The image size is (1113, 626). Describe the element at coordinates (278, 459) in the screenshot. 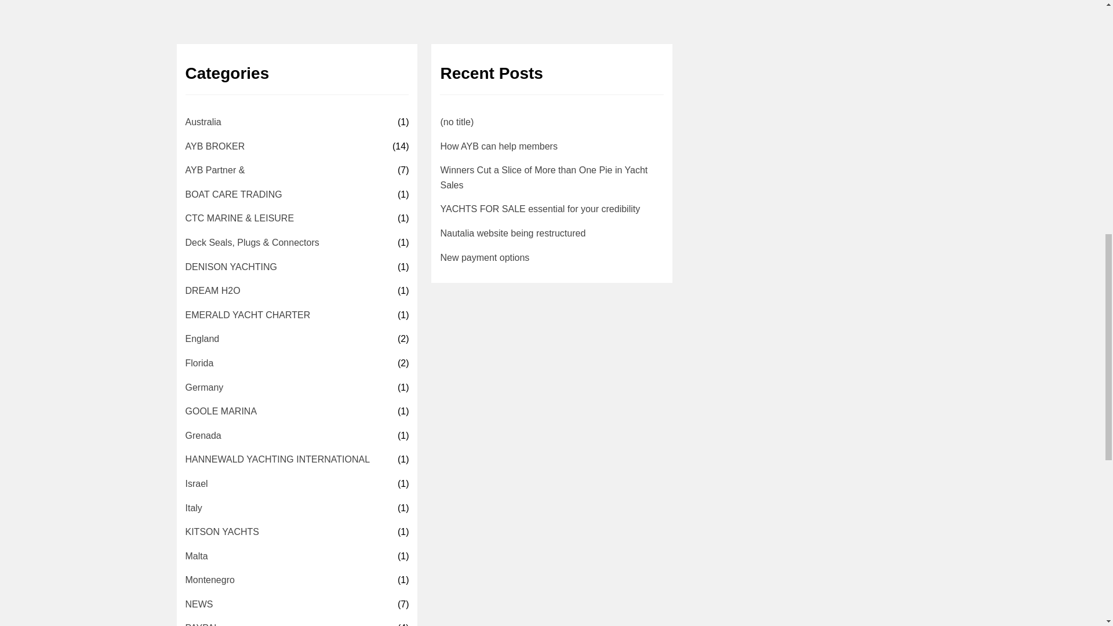

I see `HANNEWALD YACHTING INTERNATIONAL` at that location.